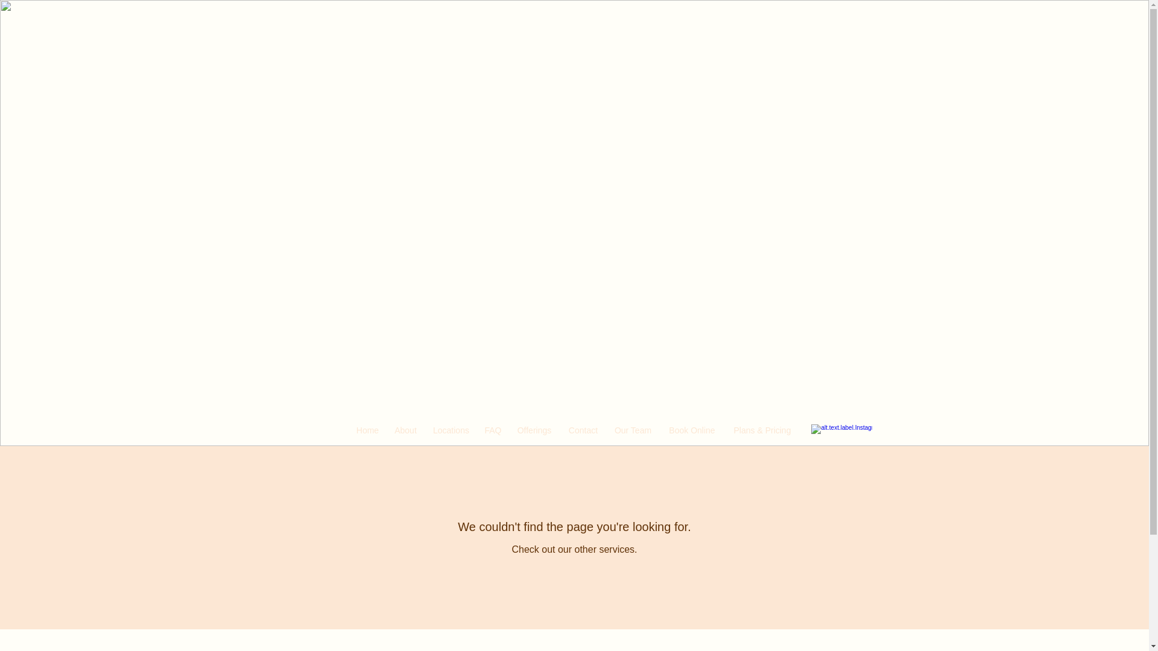 This screenshot has width=1158, height=651. Describe the element at coordinates (492, 430) in the screenshot. I see `FAQ` at that location.